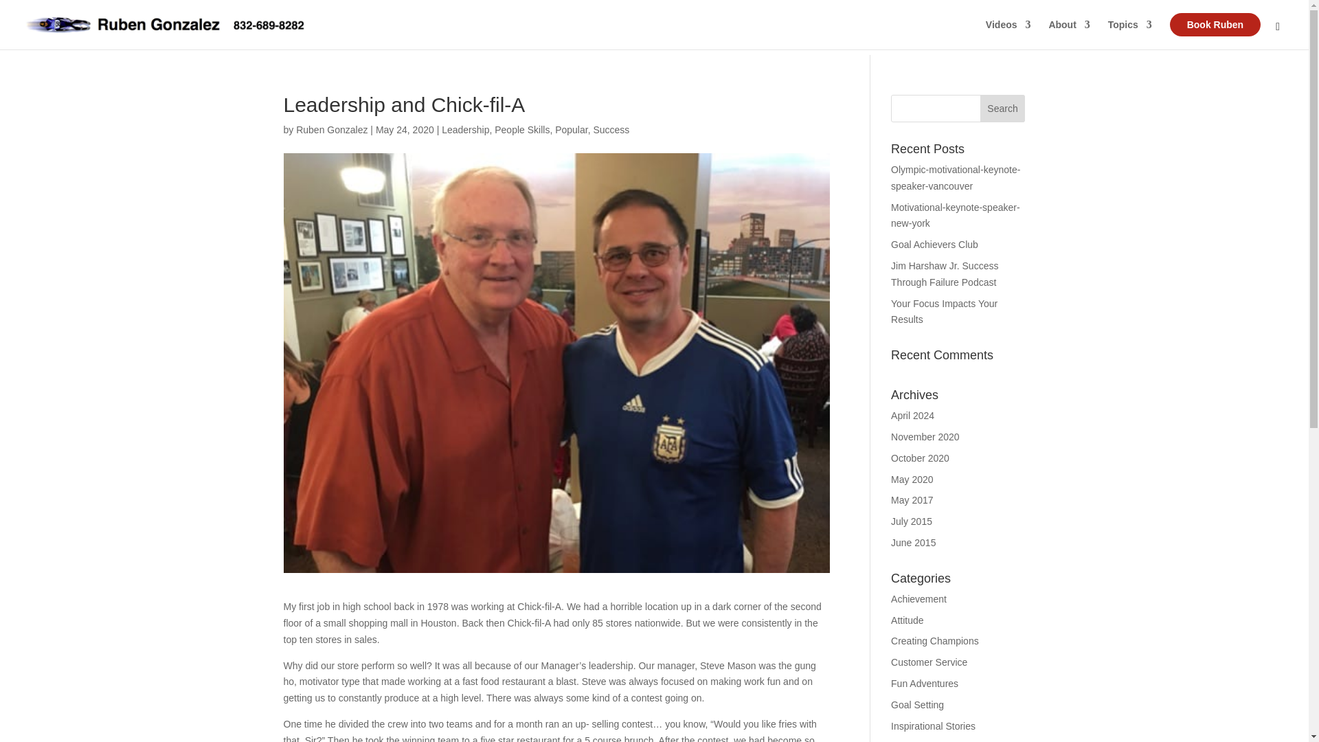  What do you see at coordinates (912, 521) in the screenshot?
I see `July 2015` at bounding box center [912, 521].